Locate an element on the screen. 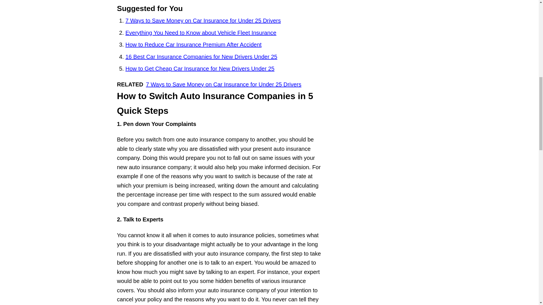 The height and width of the screenshot is (305, 543). Everything You Need to Know about Vehicle Fleet Insurance is located at coordinates (201, 33).